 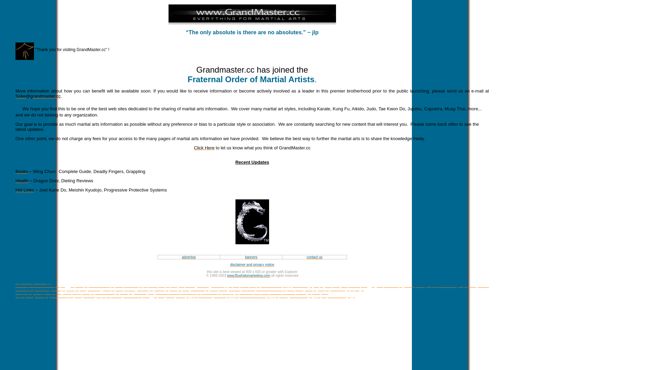 I want to click on joker123 autowin88, so click(x=252, y=288).